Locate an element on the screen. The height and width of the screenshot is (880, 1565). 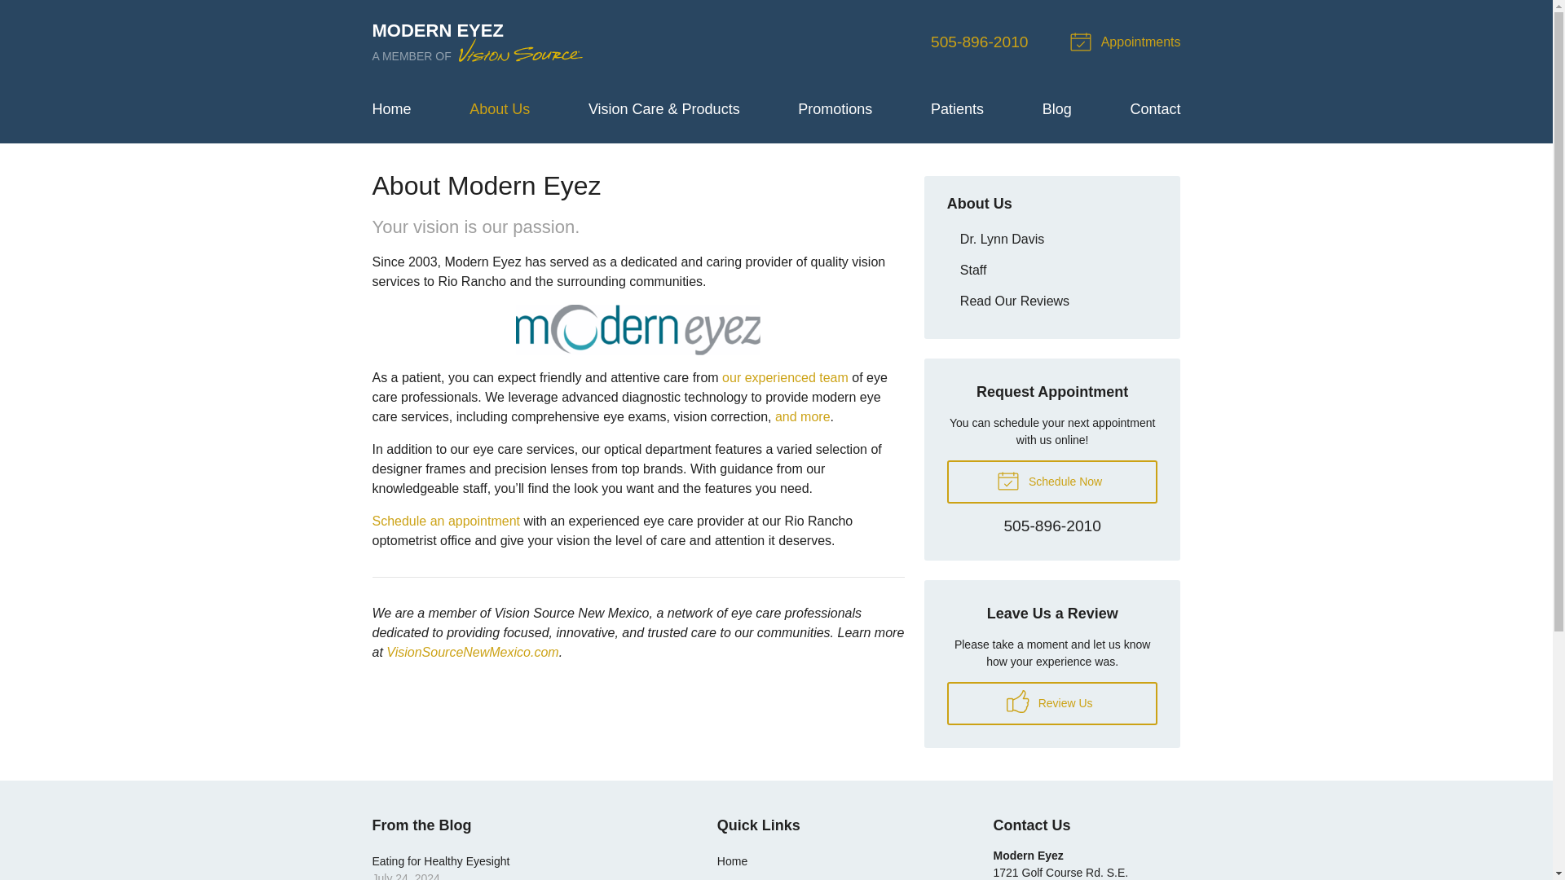
Review Us is located at coordinates (1051, 703).